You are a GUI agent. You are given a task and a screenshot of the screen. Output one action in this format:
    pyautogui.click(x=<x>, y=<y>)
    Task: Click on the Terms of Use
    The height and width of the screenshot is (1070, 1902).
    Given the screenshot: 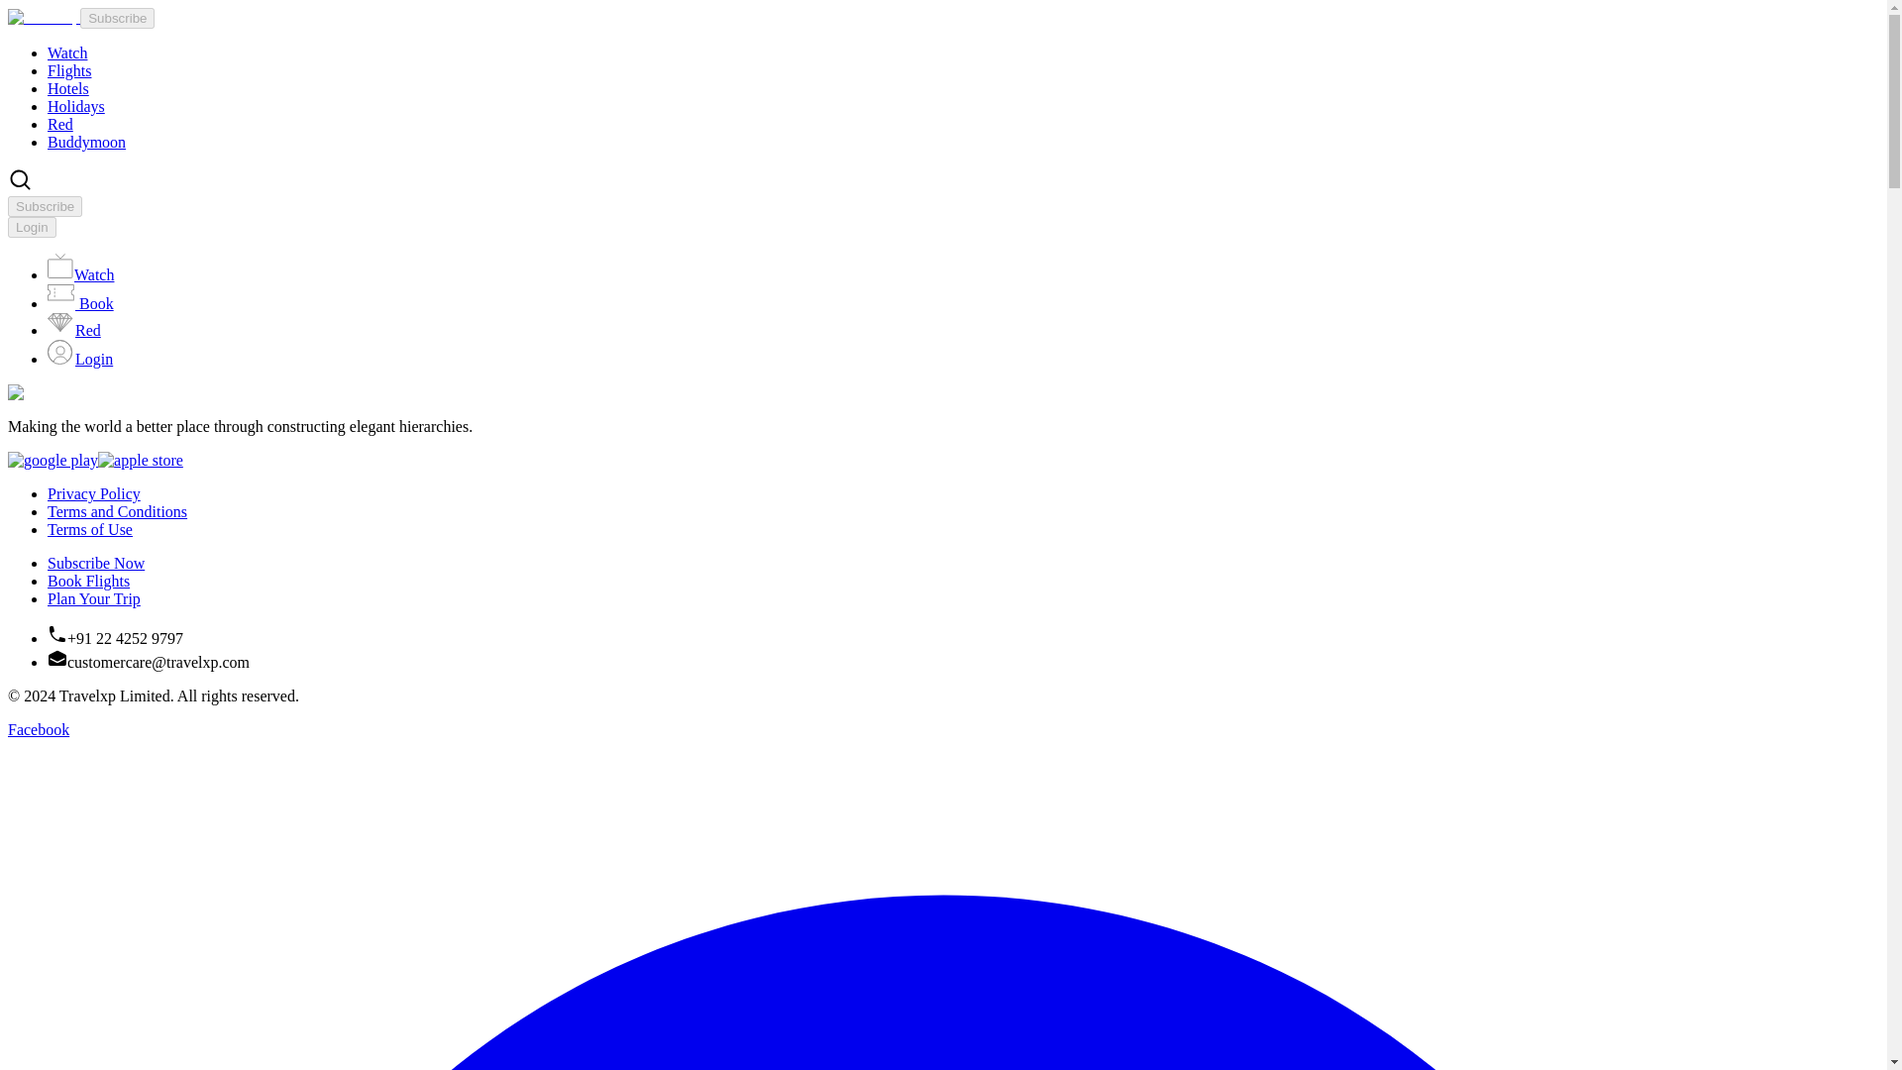 What is the action you would take?
    pyautogui.click(x=90, y=529)
    